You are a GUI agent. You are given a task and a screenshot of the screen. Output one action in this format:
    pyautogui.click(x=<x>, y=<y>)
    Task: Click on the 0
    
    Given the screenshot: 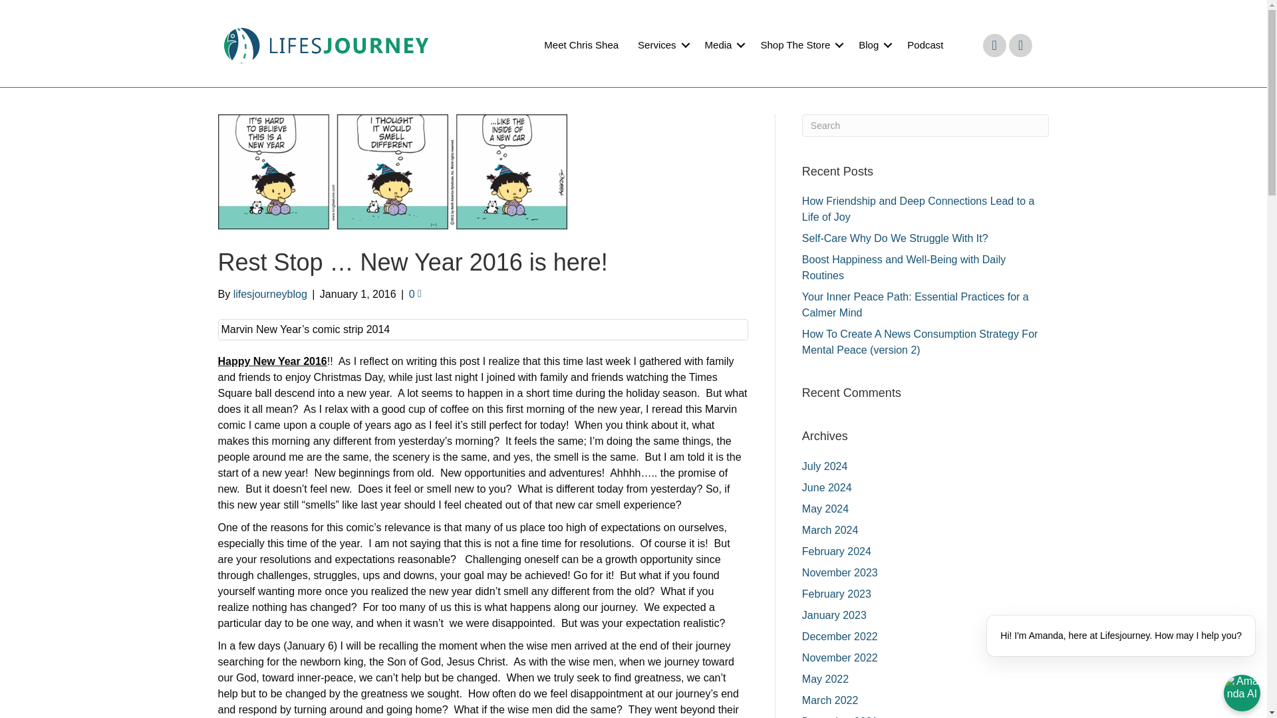 What is the action you would take?
    pyautogui.click(x=415, y=294)
    